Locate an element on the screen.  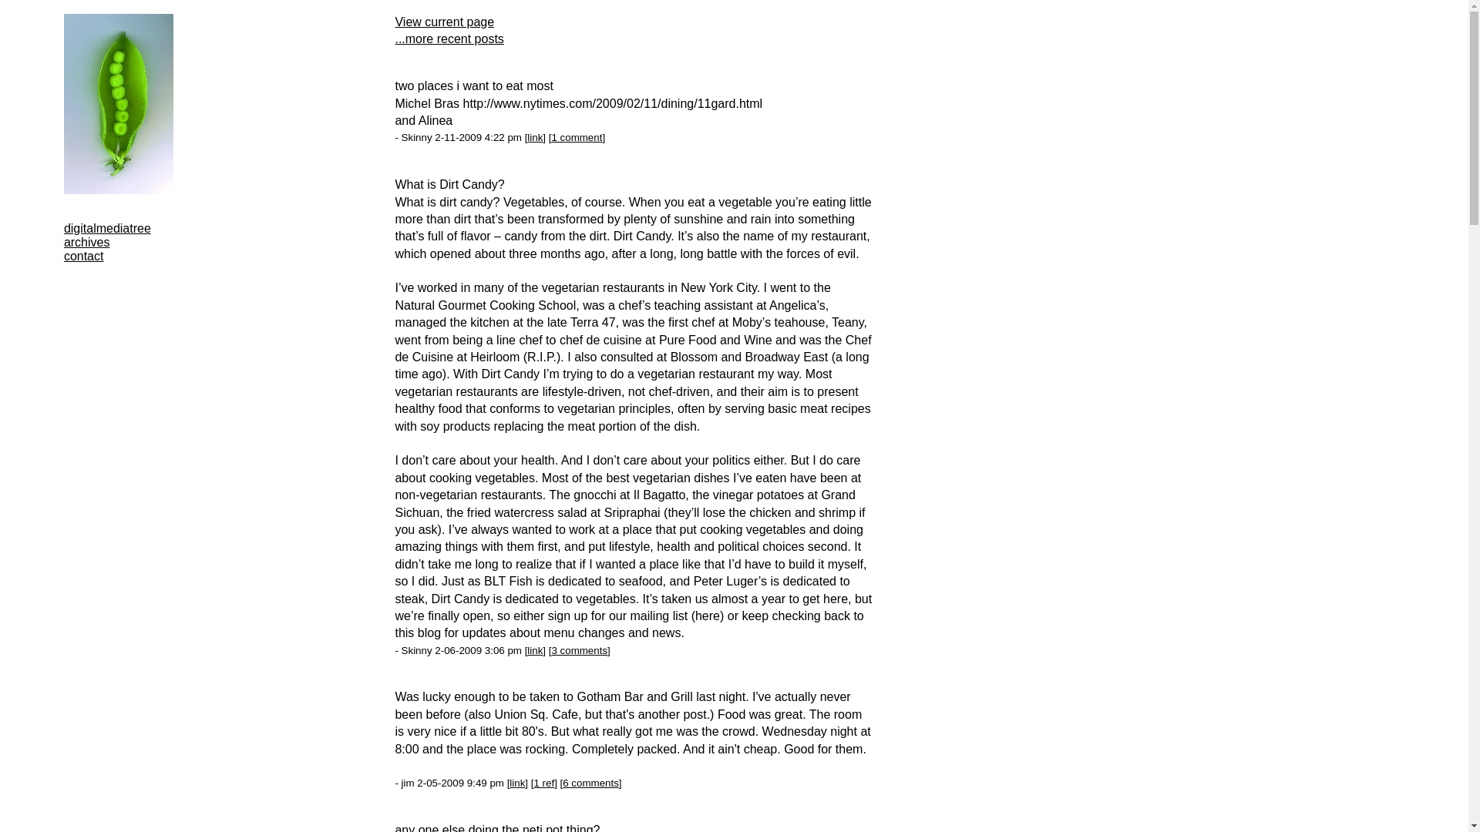
the neti is located at coordinates (521, 827).